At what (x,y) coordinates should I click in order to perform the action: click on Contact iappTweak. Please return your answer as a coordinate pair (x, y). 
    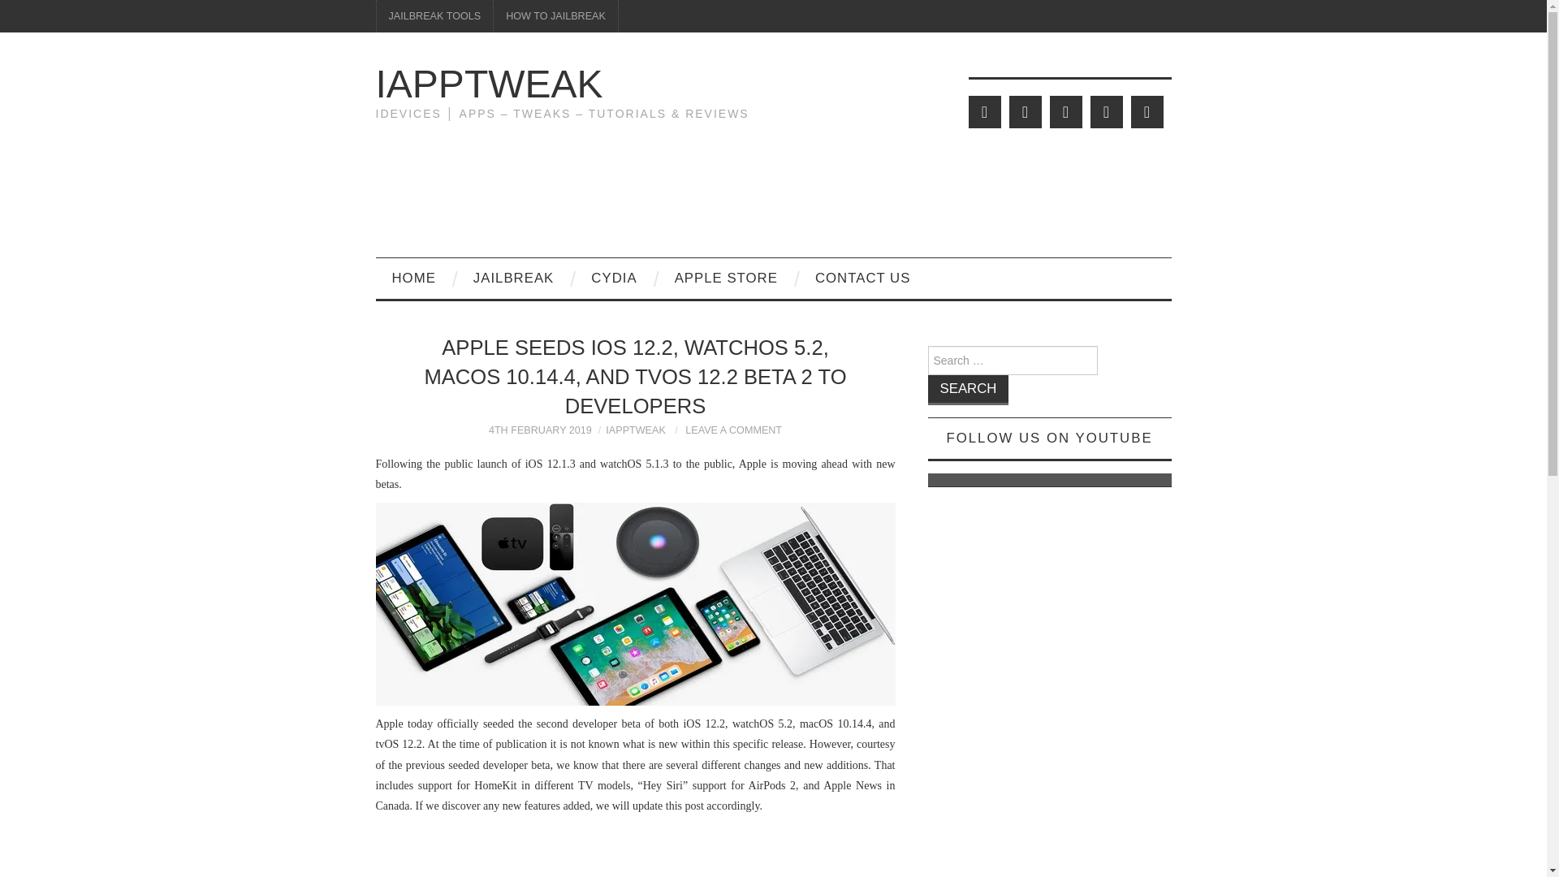
    Looking at the image, I should click on (862, 278).